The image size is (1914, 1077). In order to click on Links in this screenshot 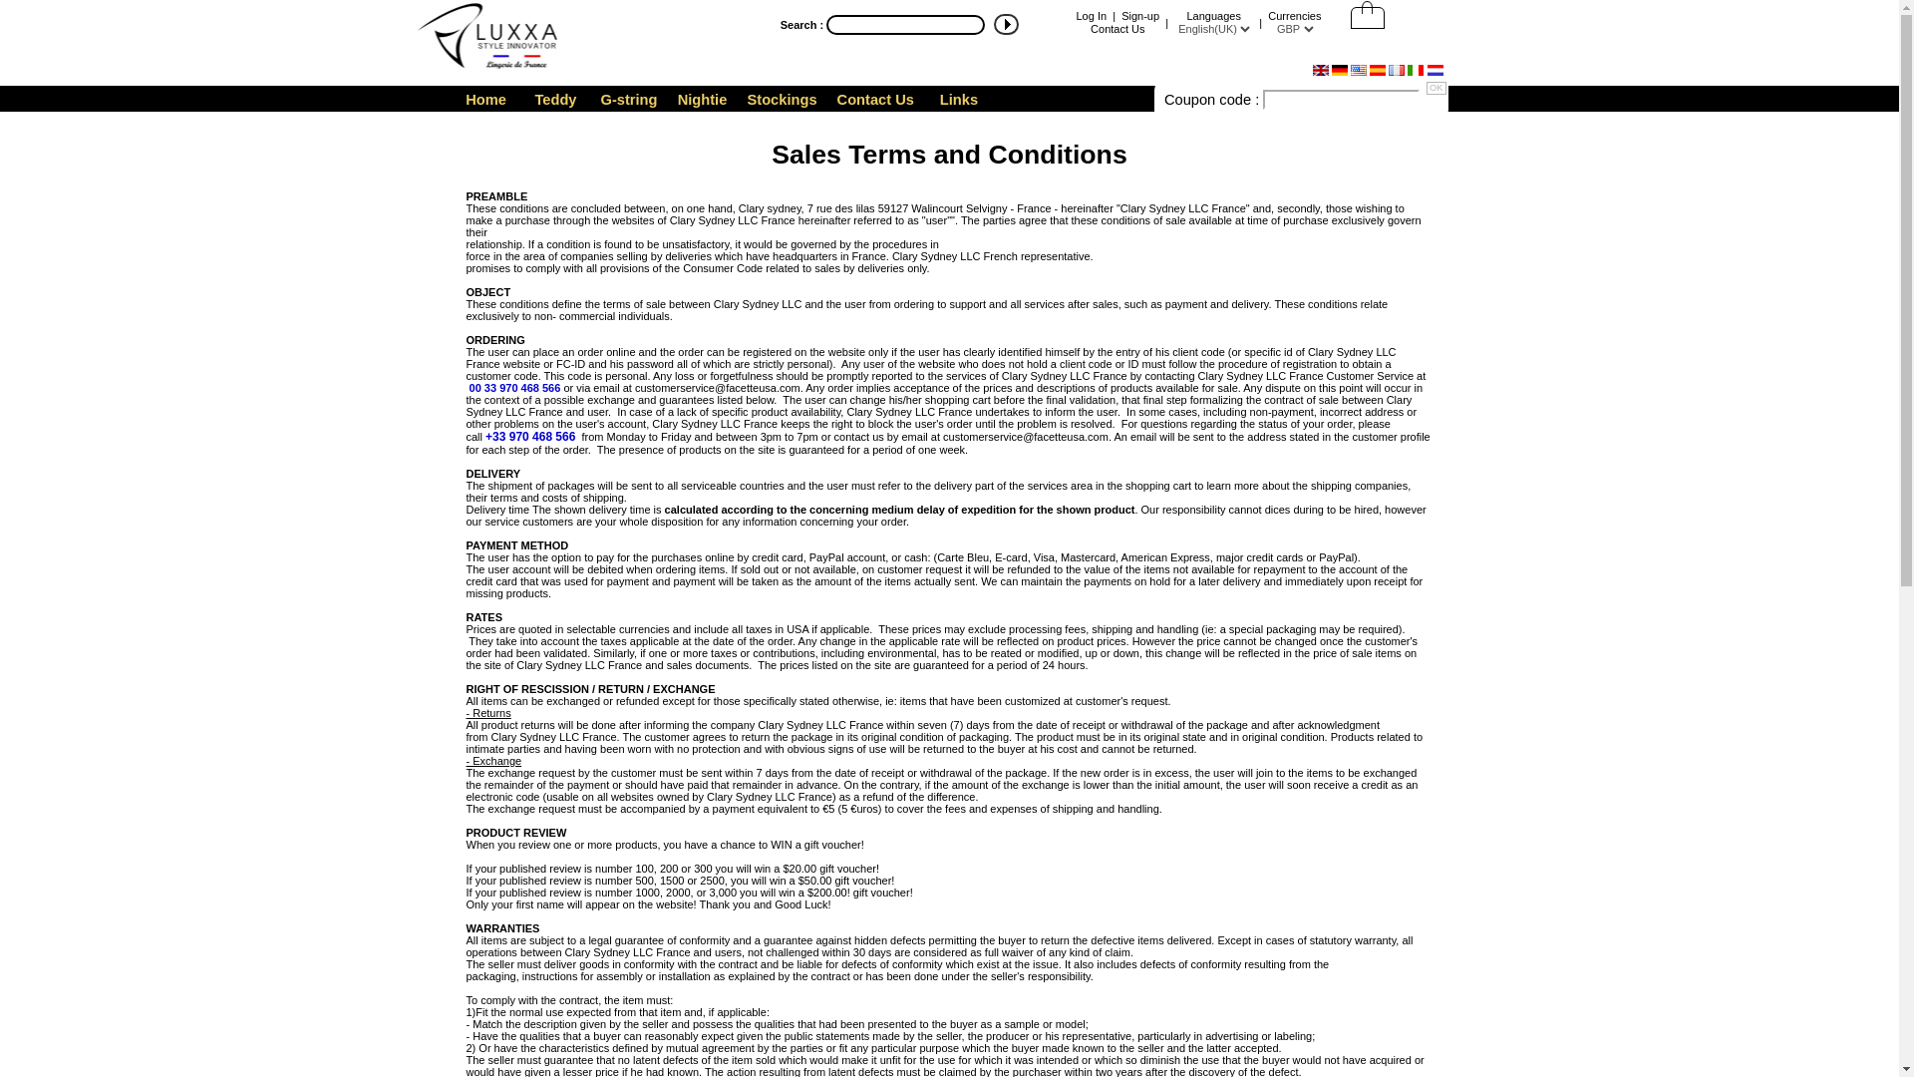, I will do `click(959, 100)`.